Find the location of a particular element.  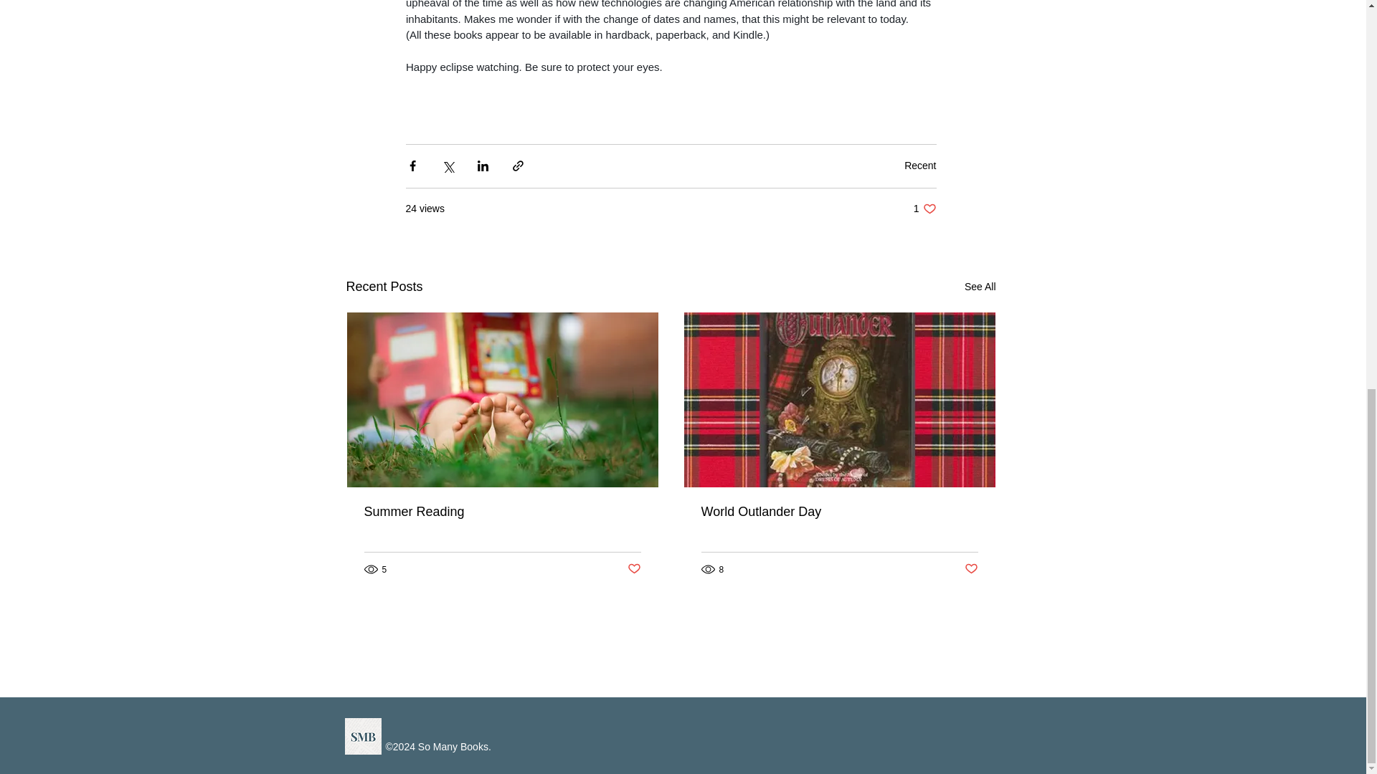

World Outlander Day is located at coordinates (971, 569).